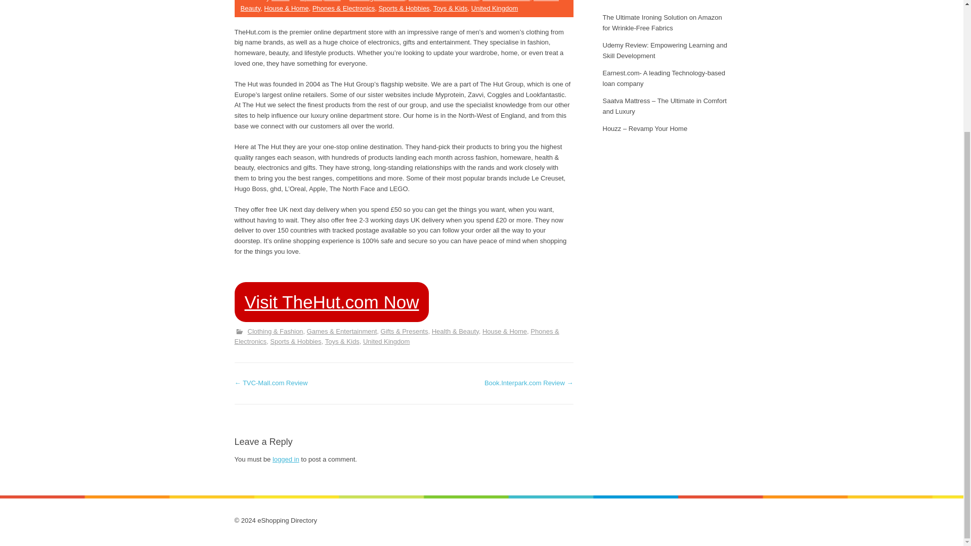 This screenshot has width=971, height=546. Describe the element at coordinates (548, 59) in the screenshot. I see `KOREA` at that location.